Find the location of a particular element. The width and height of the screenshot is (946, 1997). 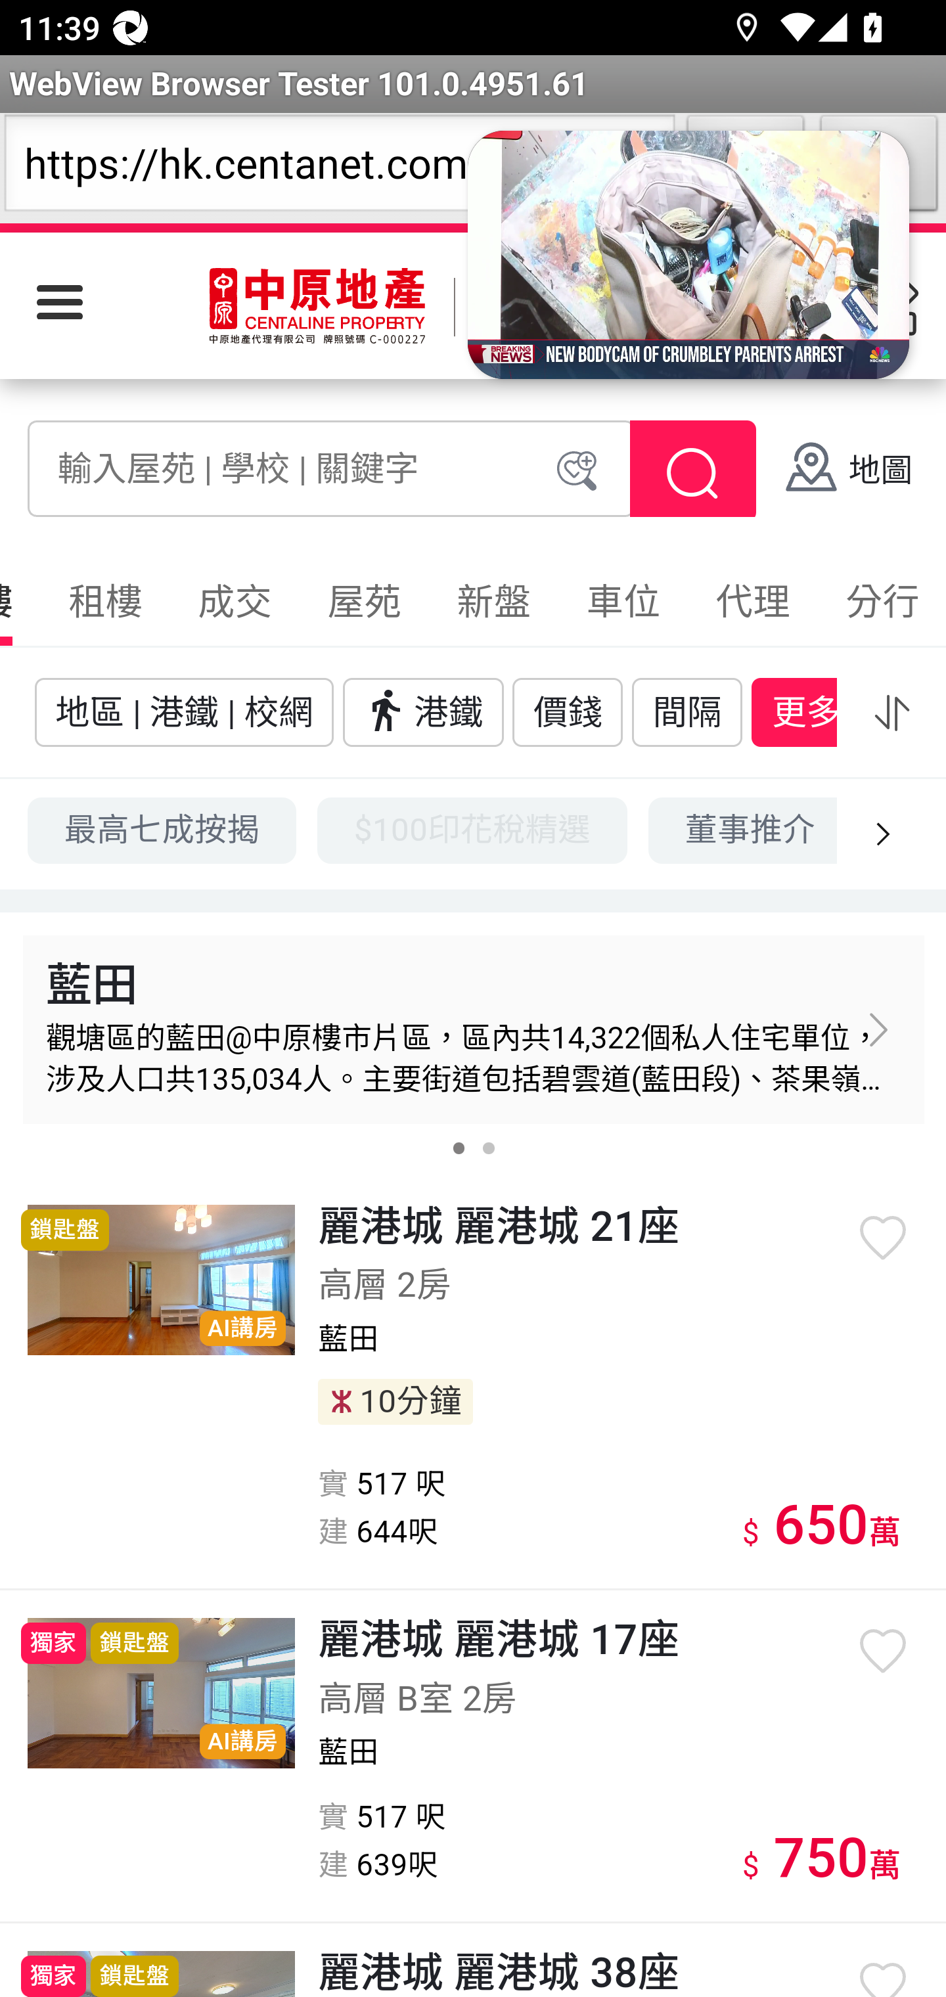

更多 is located at coordinates (805, 711).